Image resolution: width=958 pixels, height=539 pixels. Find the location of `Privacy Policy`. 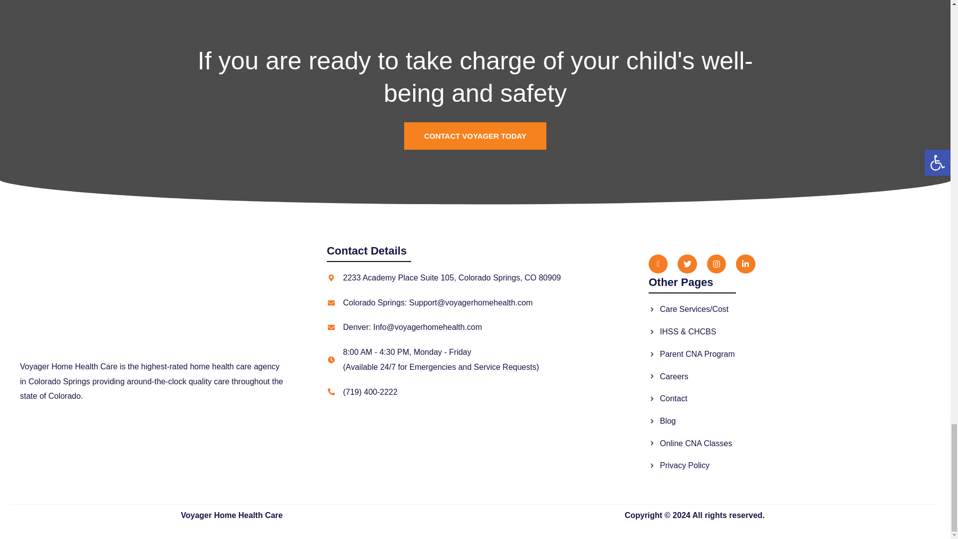

Privacy Policy is located at coordinates (794, 466).